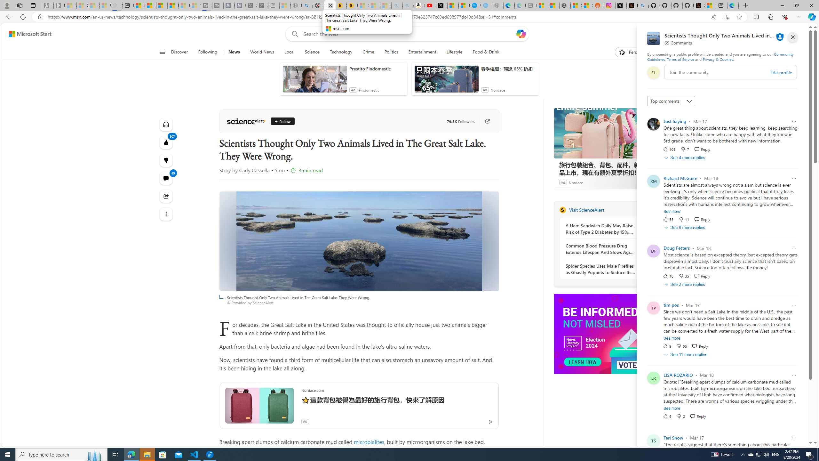 This screenshot has width=819, height=461. I want to click on Open settings, so click(799, 34).